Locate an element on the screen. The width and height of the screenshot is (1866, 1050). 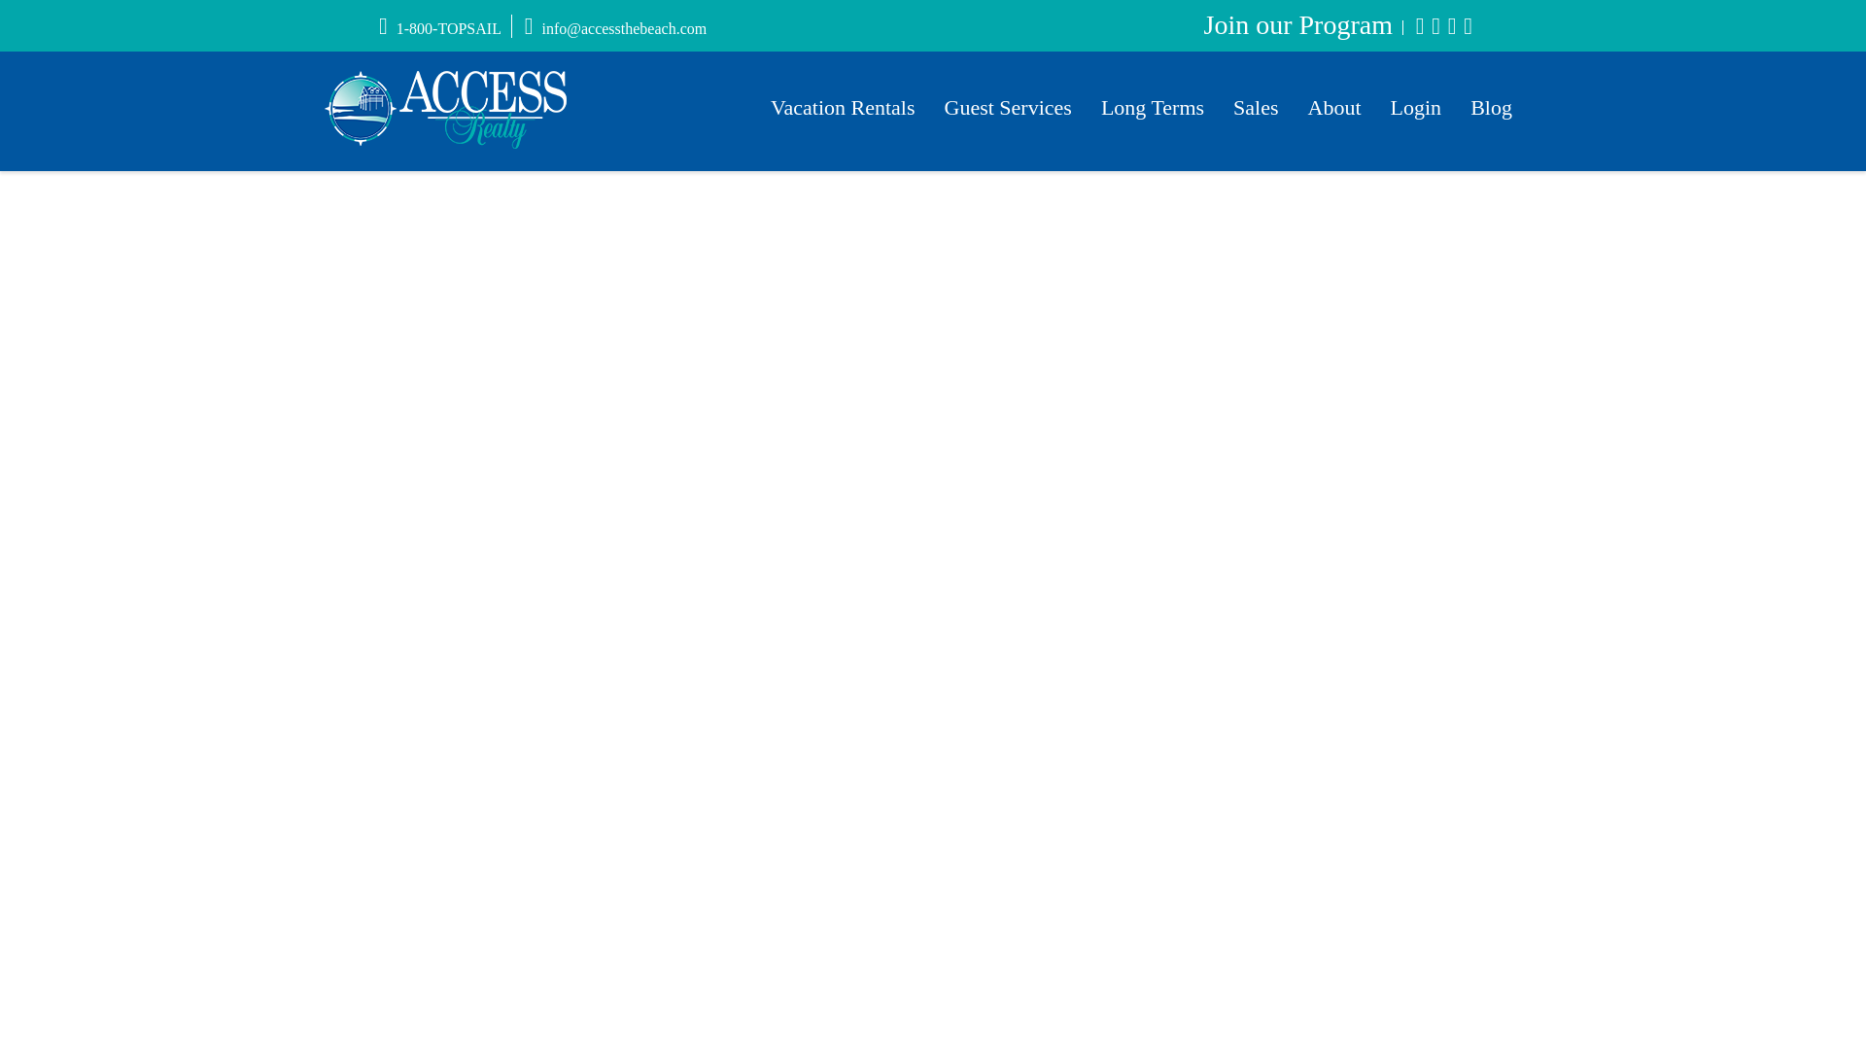
Join our Program is located at coordinates (1297, 24).